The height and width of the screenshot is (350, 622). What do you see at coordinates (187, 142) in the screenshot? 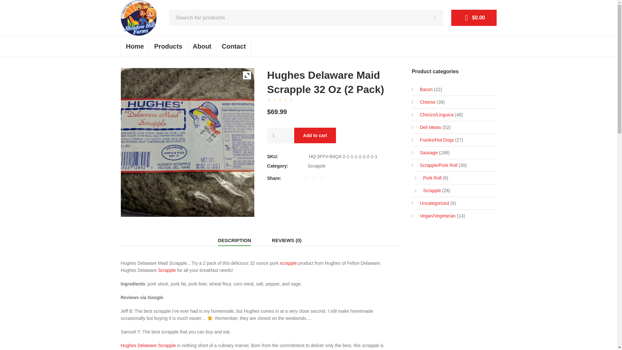
I see `hughes2` at bounding box center [187, 142].